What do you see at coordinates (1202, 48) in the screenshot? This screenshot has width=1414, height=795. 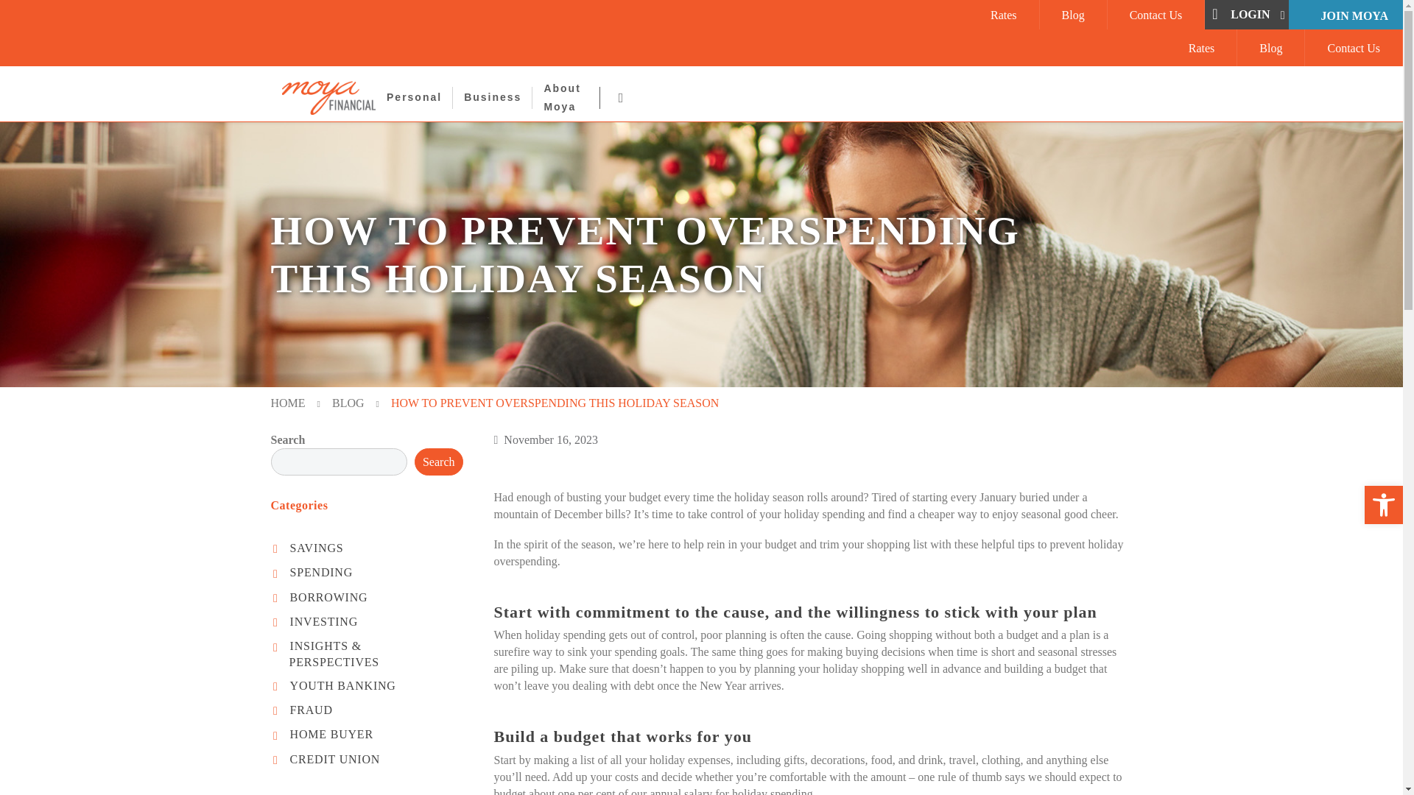 I see `Rates` at bounding box center [1202, 48].